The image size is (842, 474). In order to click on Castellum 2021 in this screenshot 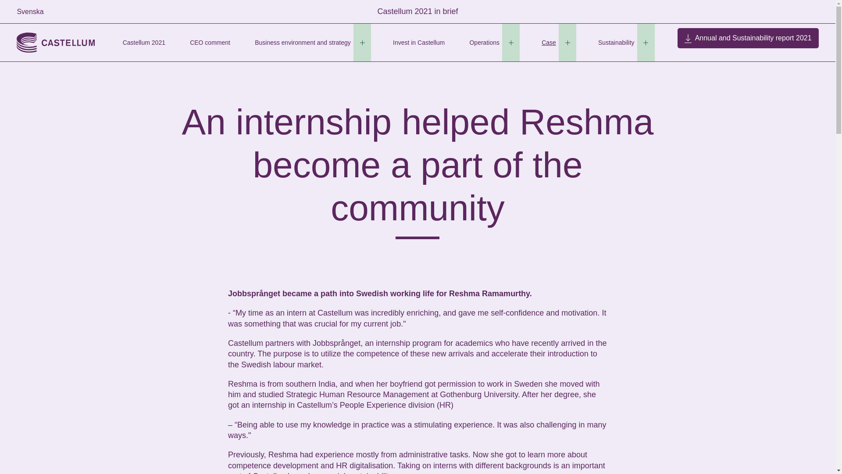, I will do `click(143, 43)`.